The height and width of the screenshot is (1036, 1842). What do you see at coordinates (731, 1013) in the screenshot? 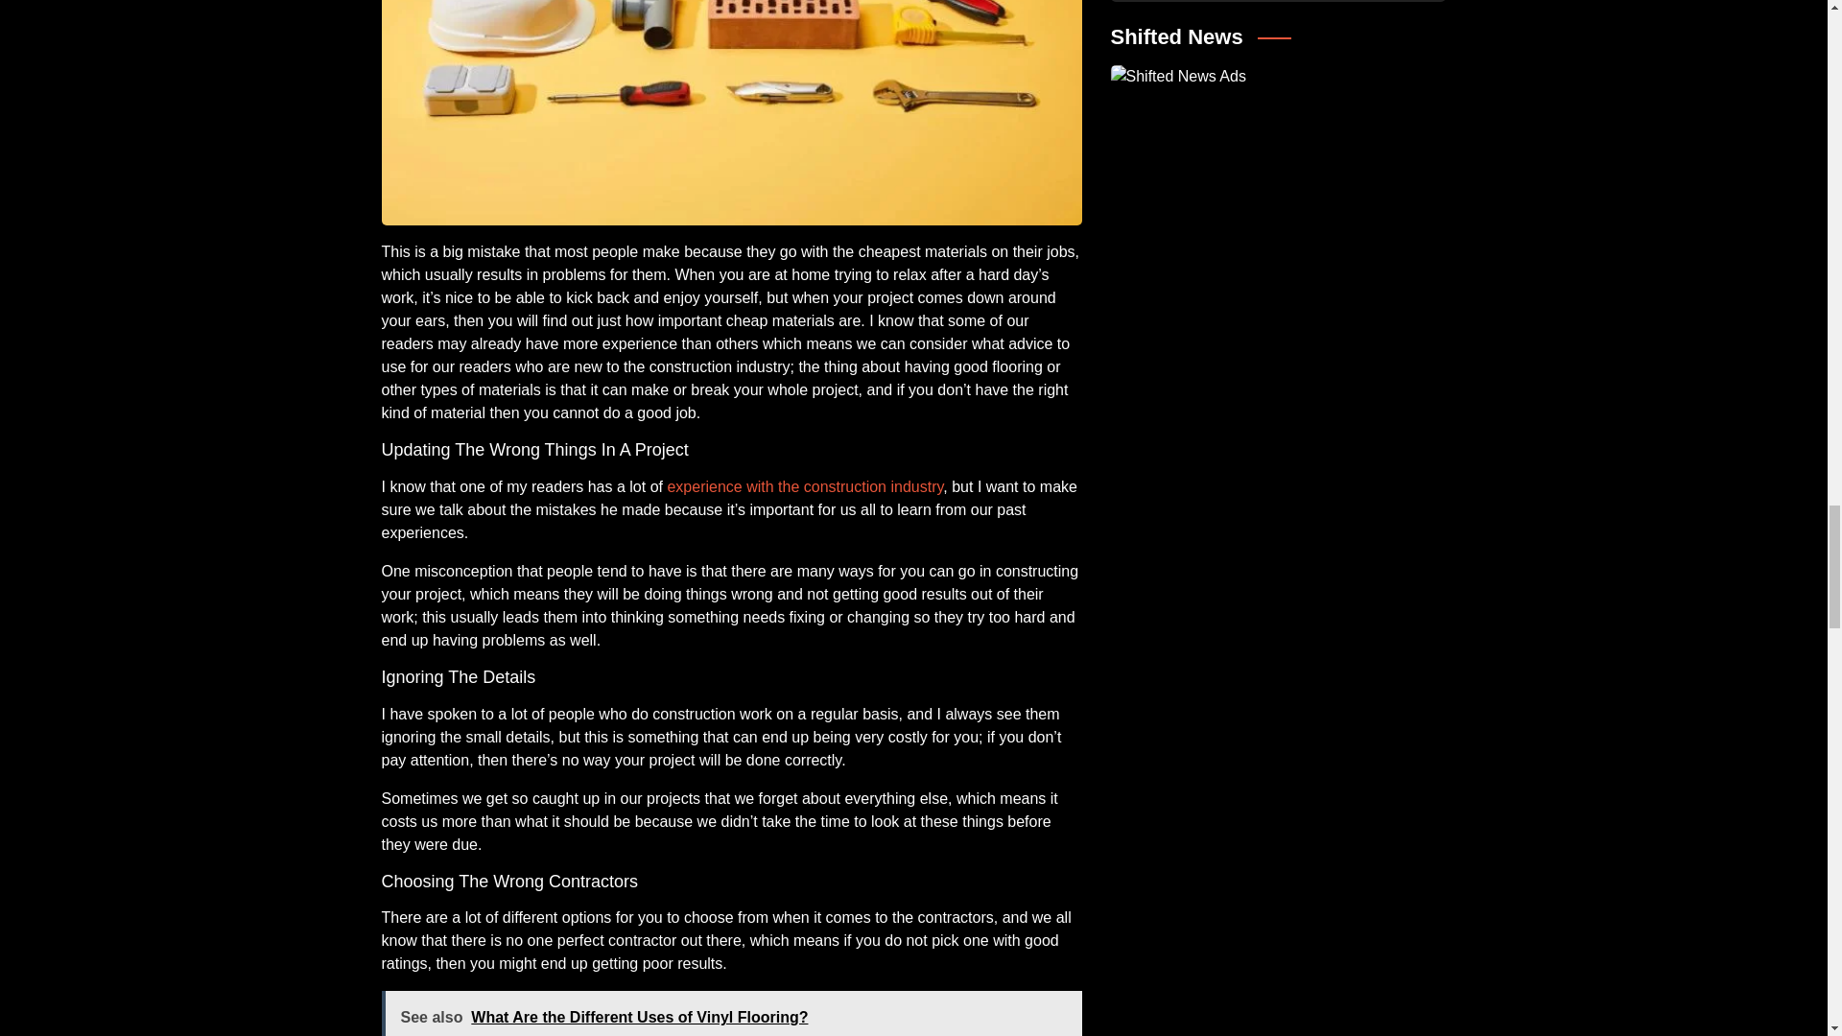
I see `See also  What Are the Different Uses of Vinyl Flooring?` at bounding box center [731, 1013].